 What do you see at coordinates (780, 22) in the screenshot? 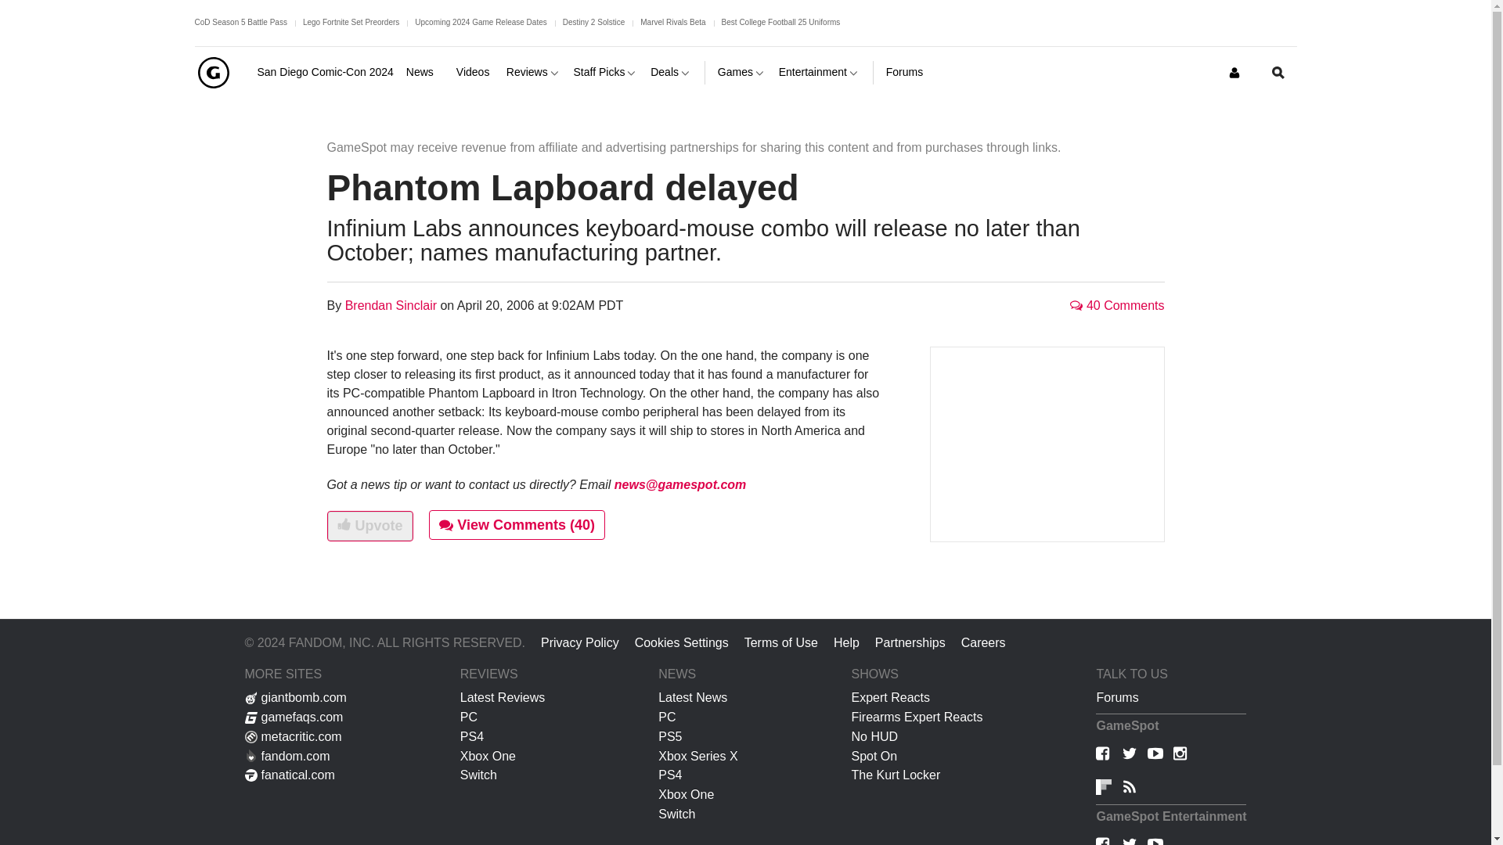
I see `Best College Football 25 Uniforms` at bounding box center [780, 22].